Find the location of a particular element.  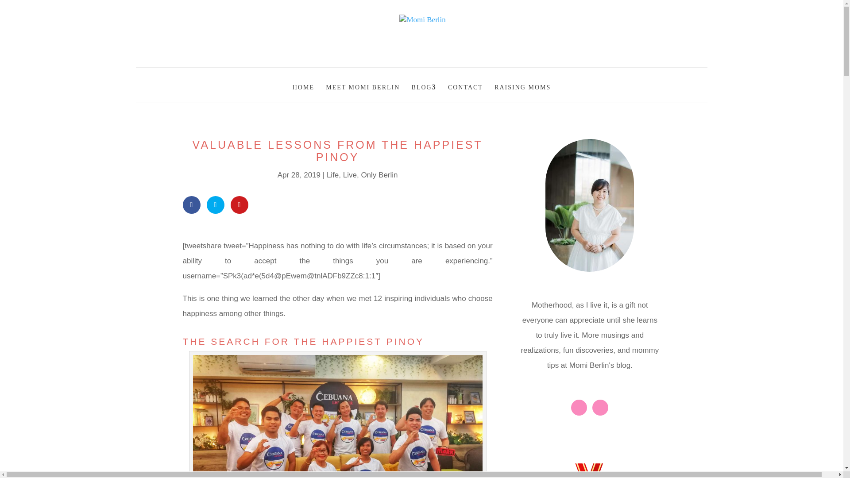

CONTACT is located at coordinates (465, 85).